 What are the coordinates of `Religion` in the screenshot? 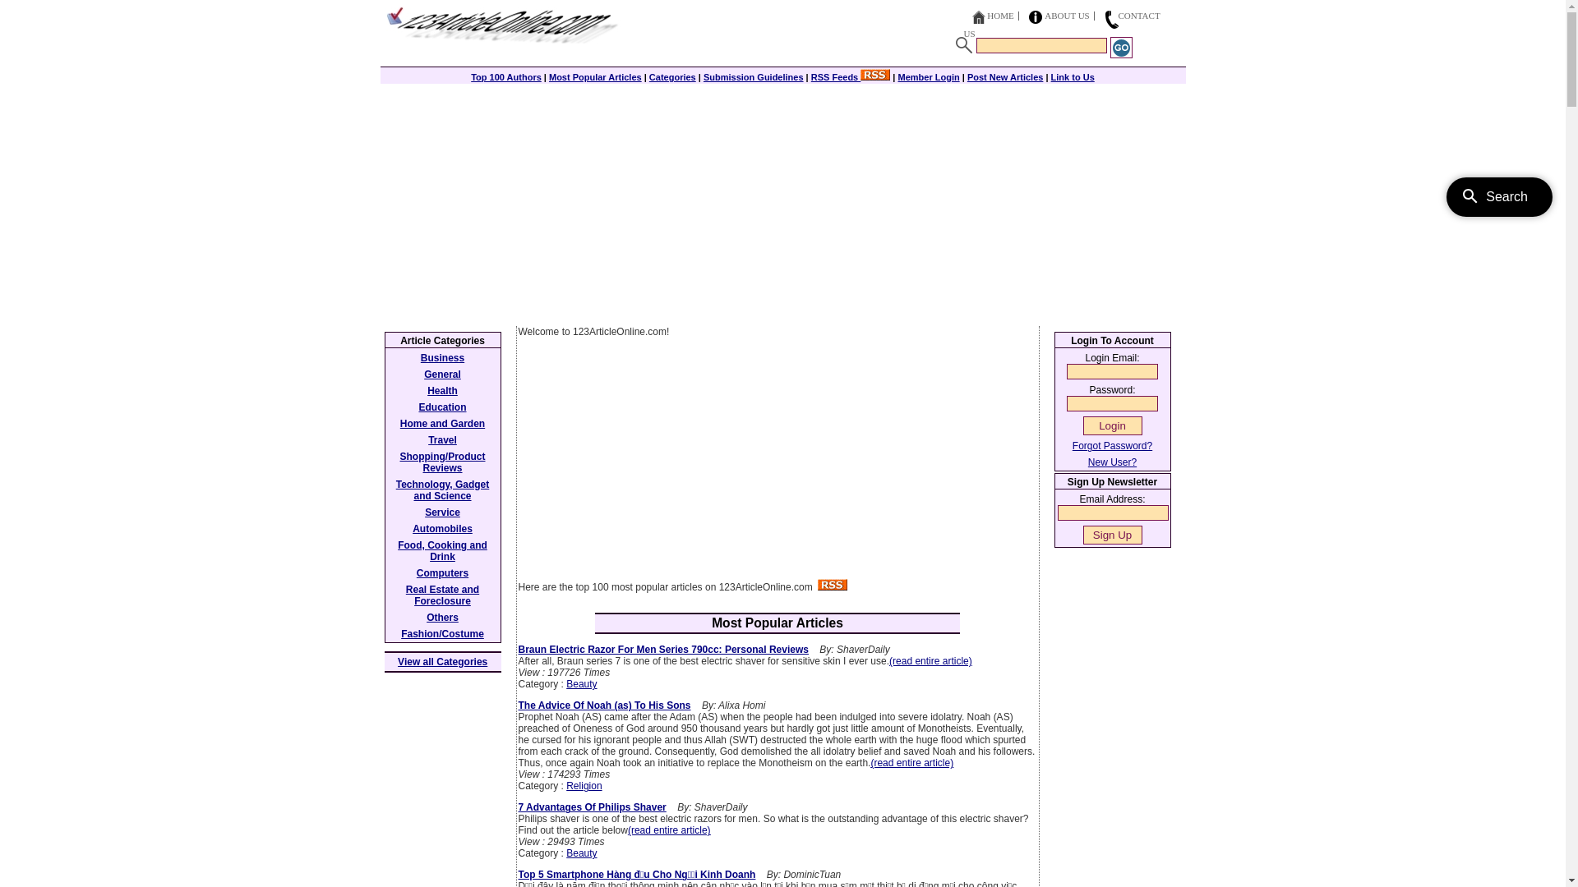 It's located at (584, 786).